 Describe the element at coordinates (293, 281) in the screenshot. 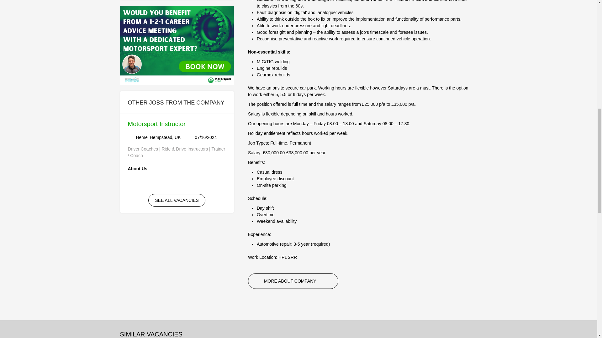

I see `More about company` at that location.